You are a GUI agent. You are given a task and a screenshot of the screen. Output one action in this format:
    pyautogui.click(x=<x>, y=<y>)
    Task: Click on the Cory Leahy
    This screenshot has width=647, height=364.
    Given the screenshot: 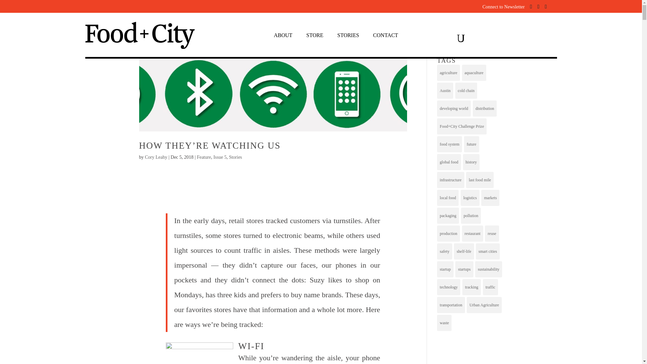 What is the action you would take?
    pyautogui.click(x=156, y=157)
    